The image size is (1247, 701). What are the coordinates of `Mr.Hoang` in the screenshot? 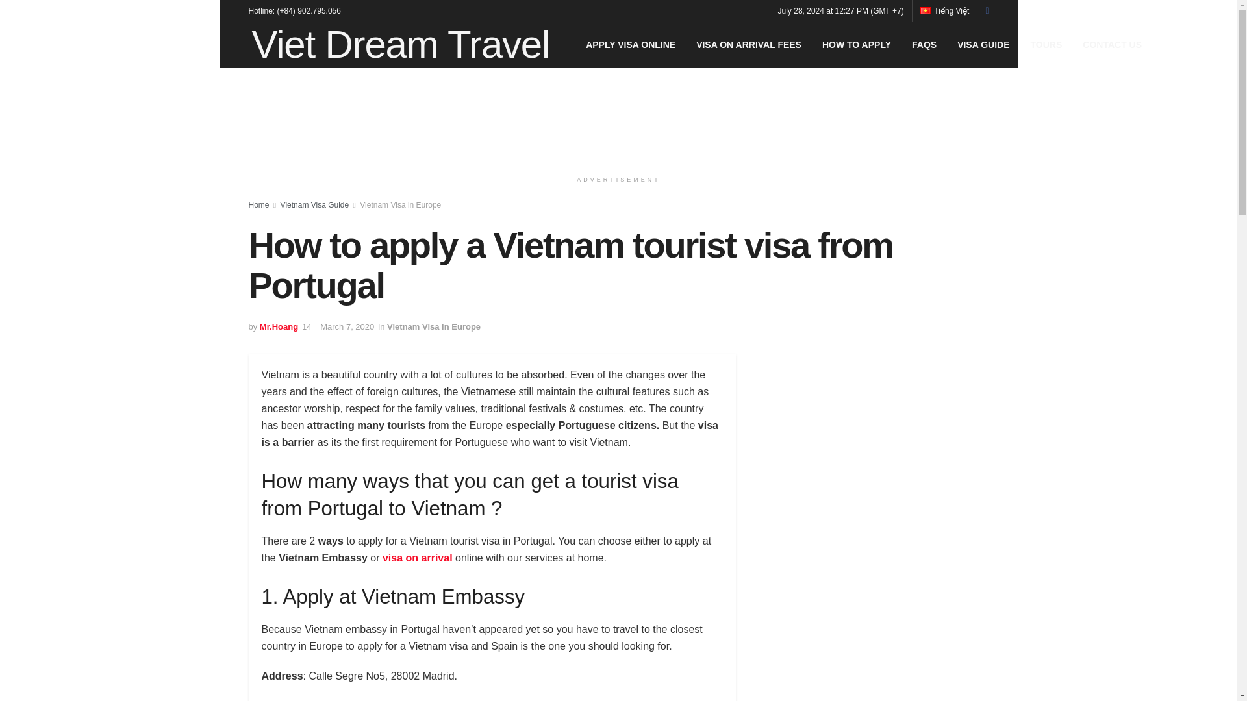 It's located at (278, 326).